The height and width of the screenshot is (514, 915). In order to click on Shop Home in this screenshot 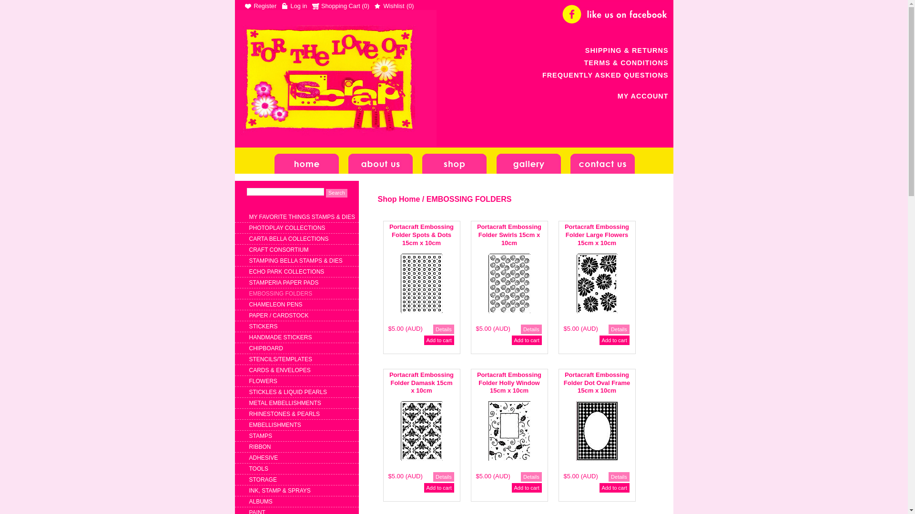, I will do `click(398, 199)`.